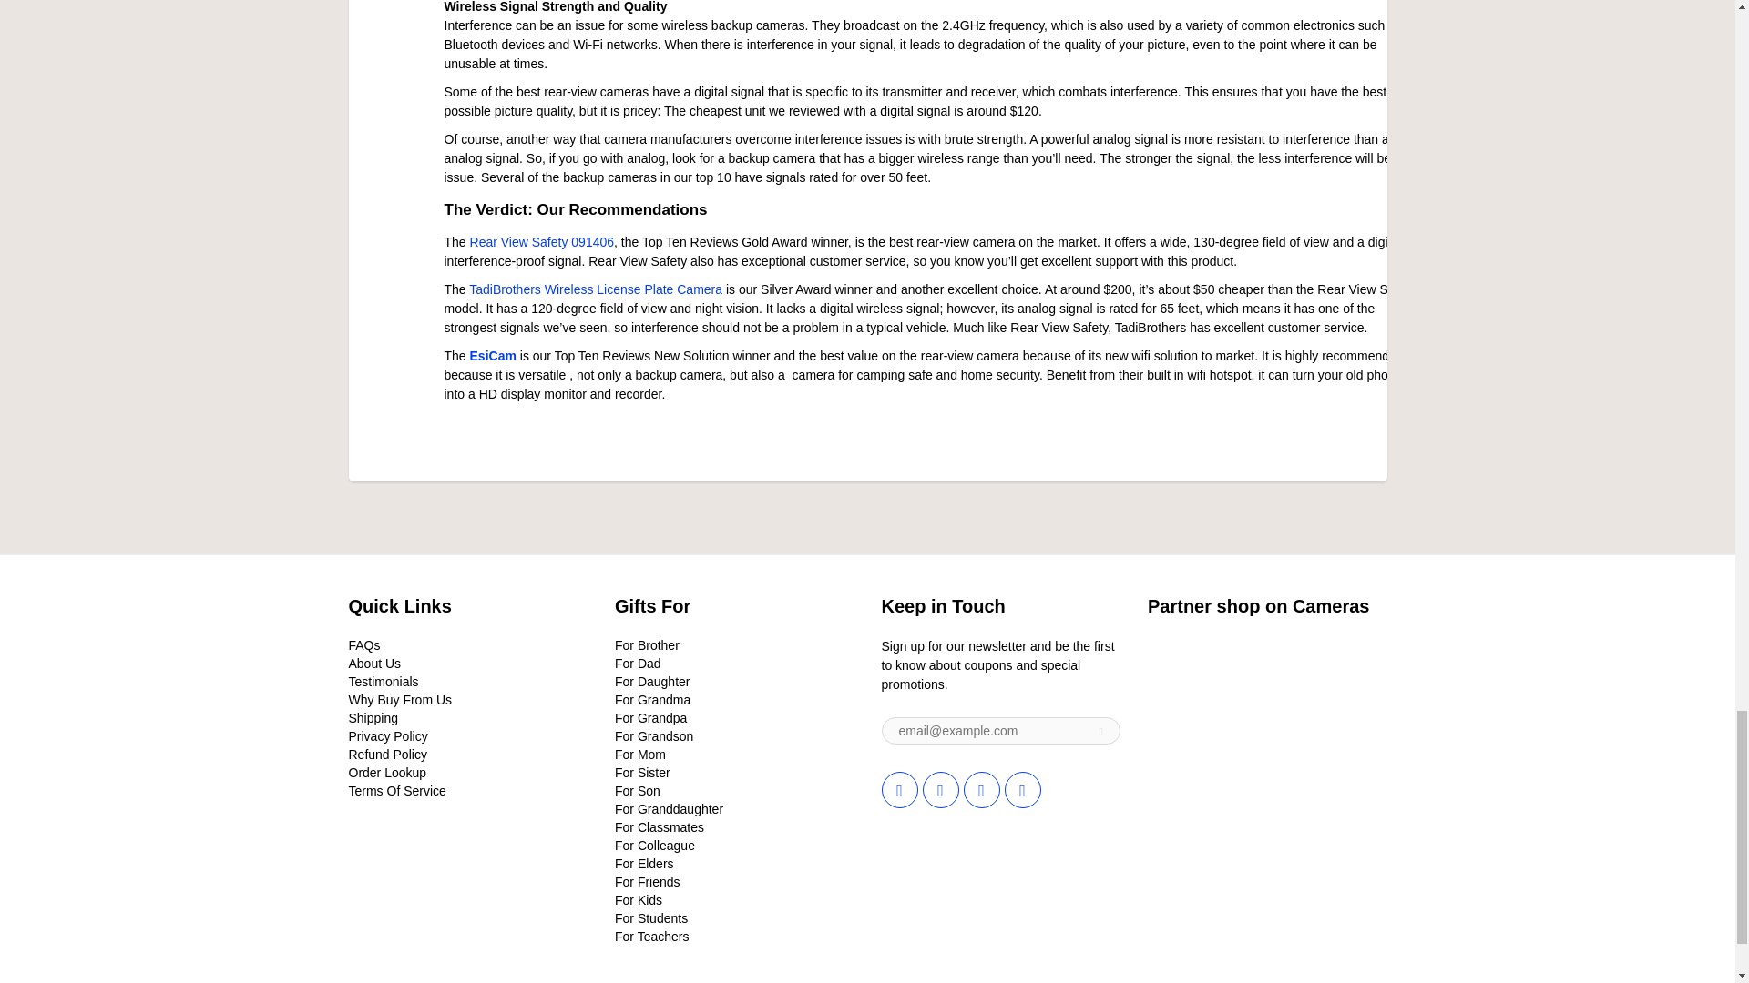  Describe the element at coordinates (900, 789) in the screenshot. I see `Twitter` at that location.